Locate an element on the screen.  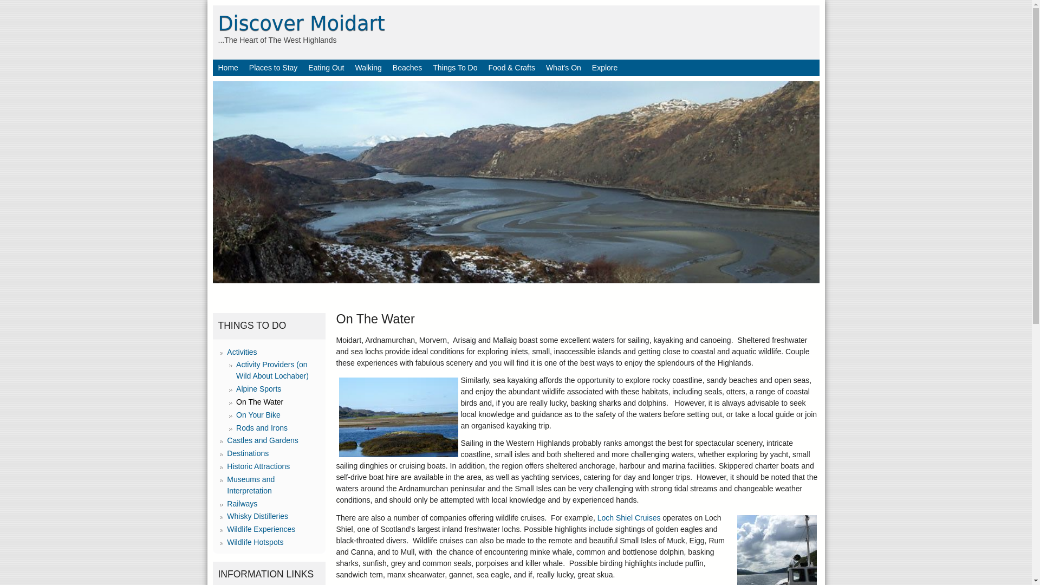
Information about Moidart, Ardnamurchan and the Rough Bounds is located at coordinates (227, 68).